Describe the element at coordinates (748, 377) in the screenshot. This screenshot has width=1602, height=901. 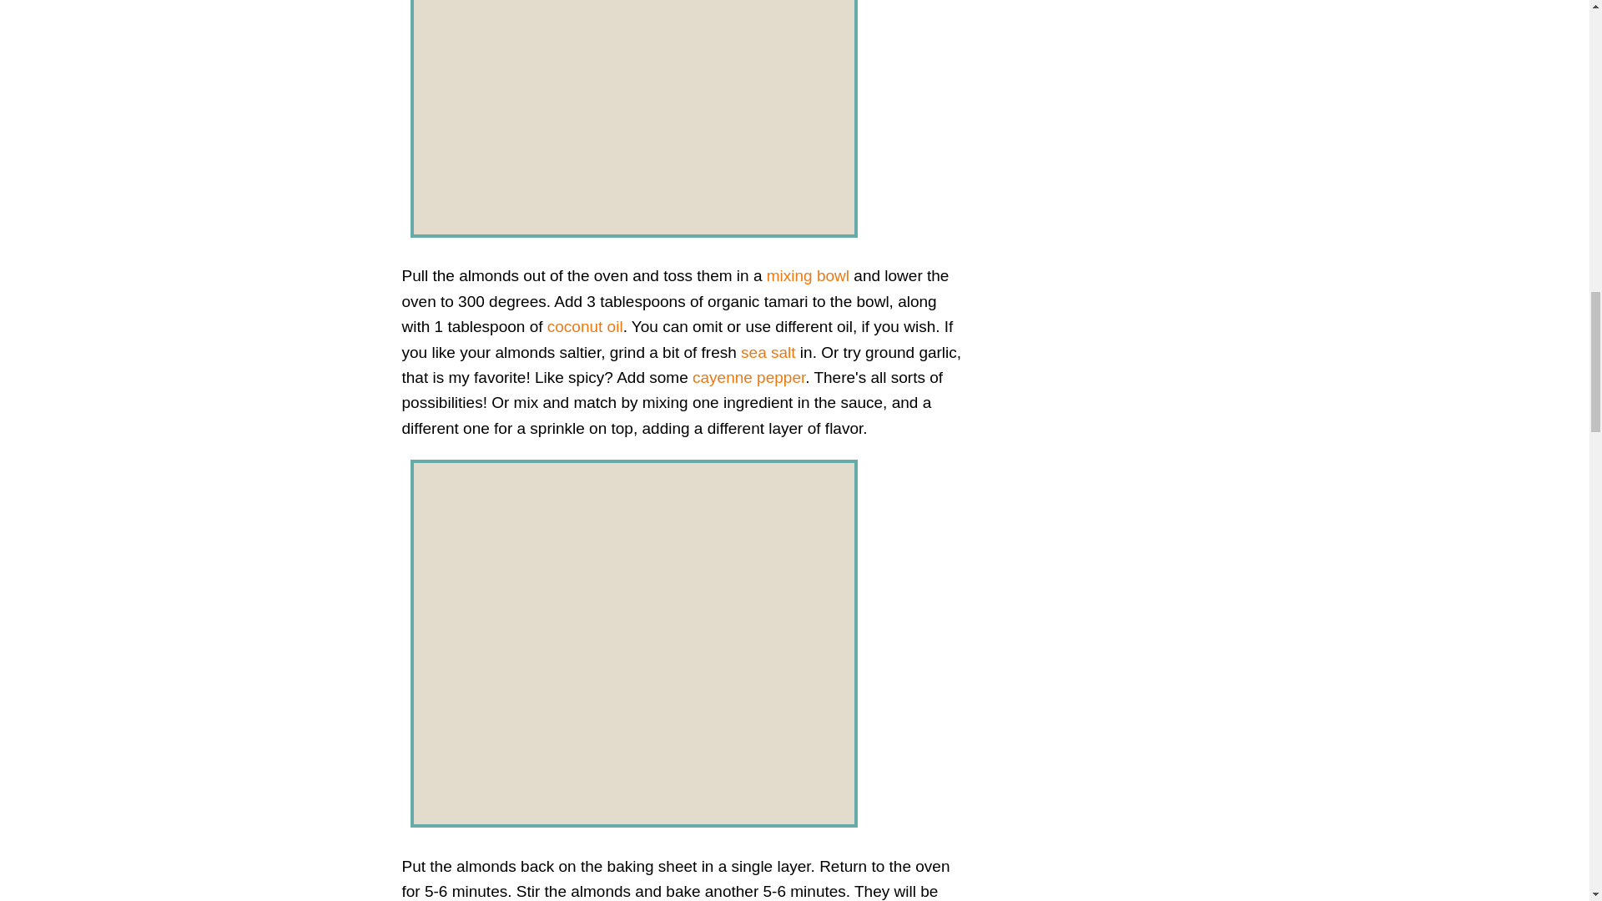
I see `cayenne pepper` at that location.